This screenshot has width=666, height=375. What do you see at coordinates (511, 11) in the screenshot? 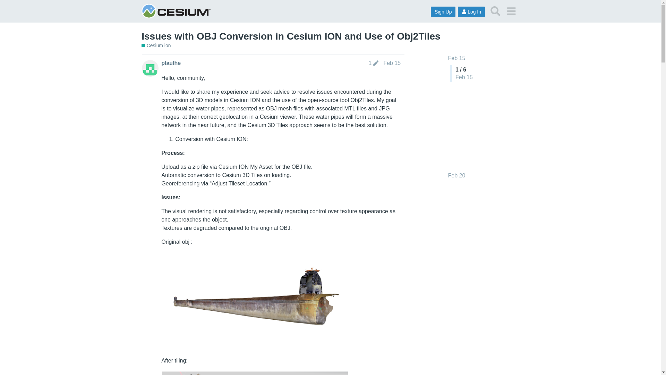
I see `menu` at bounding box center [511, 11].